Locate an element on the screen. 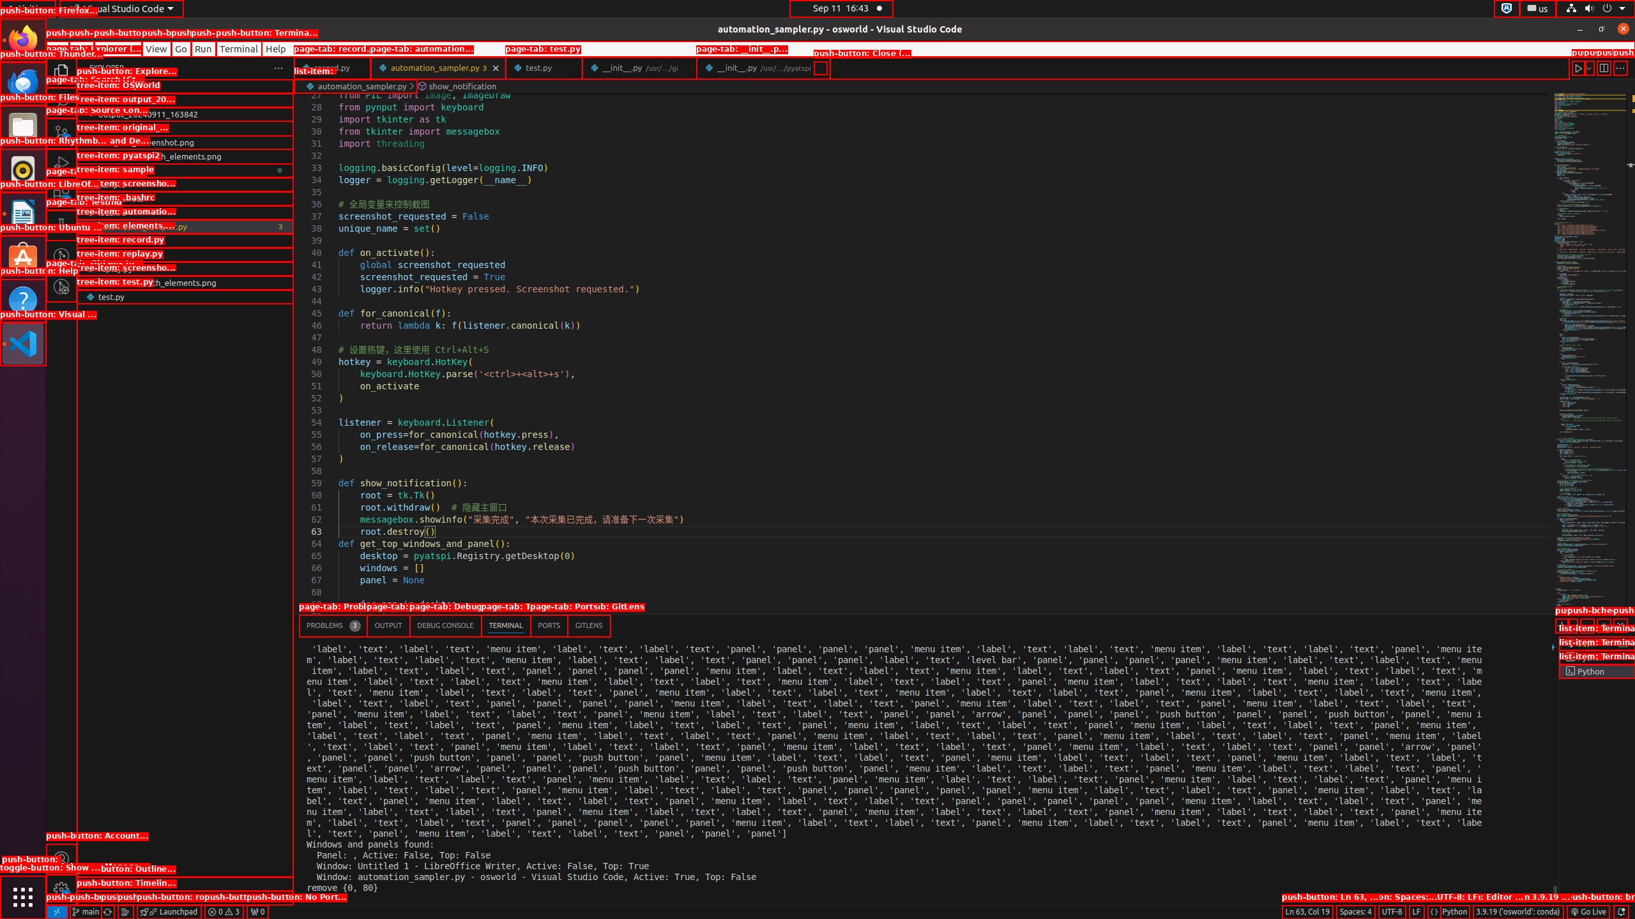  output_20240911_163842 is located at coordinates (185, 114).